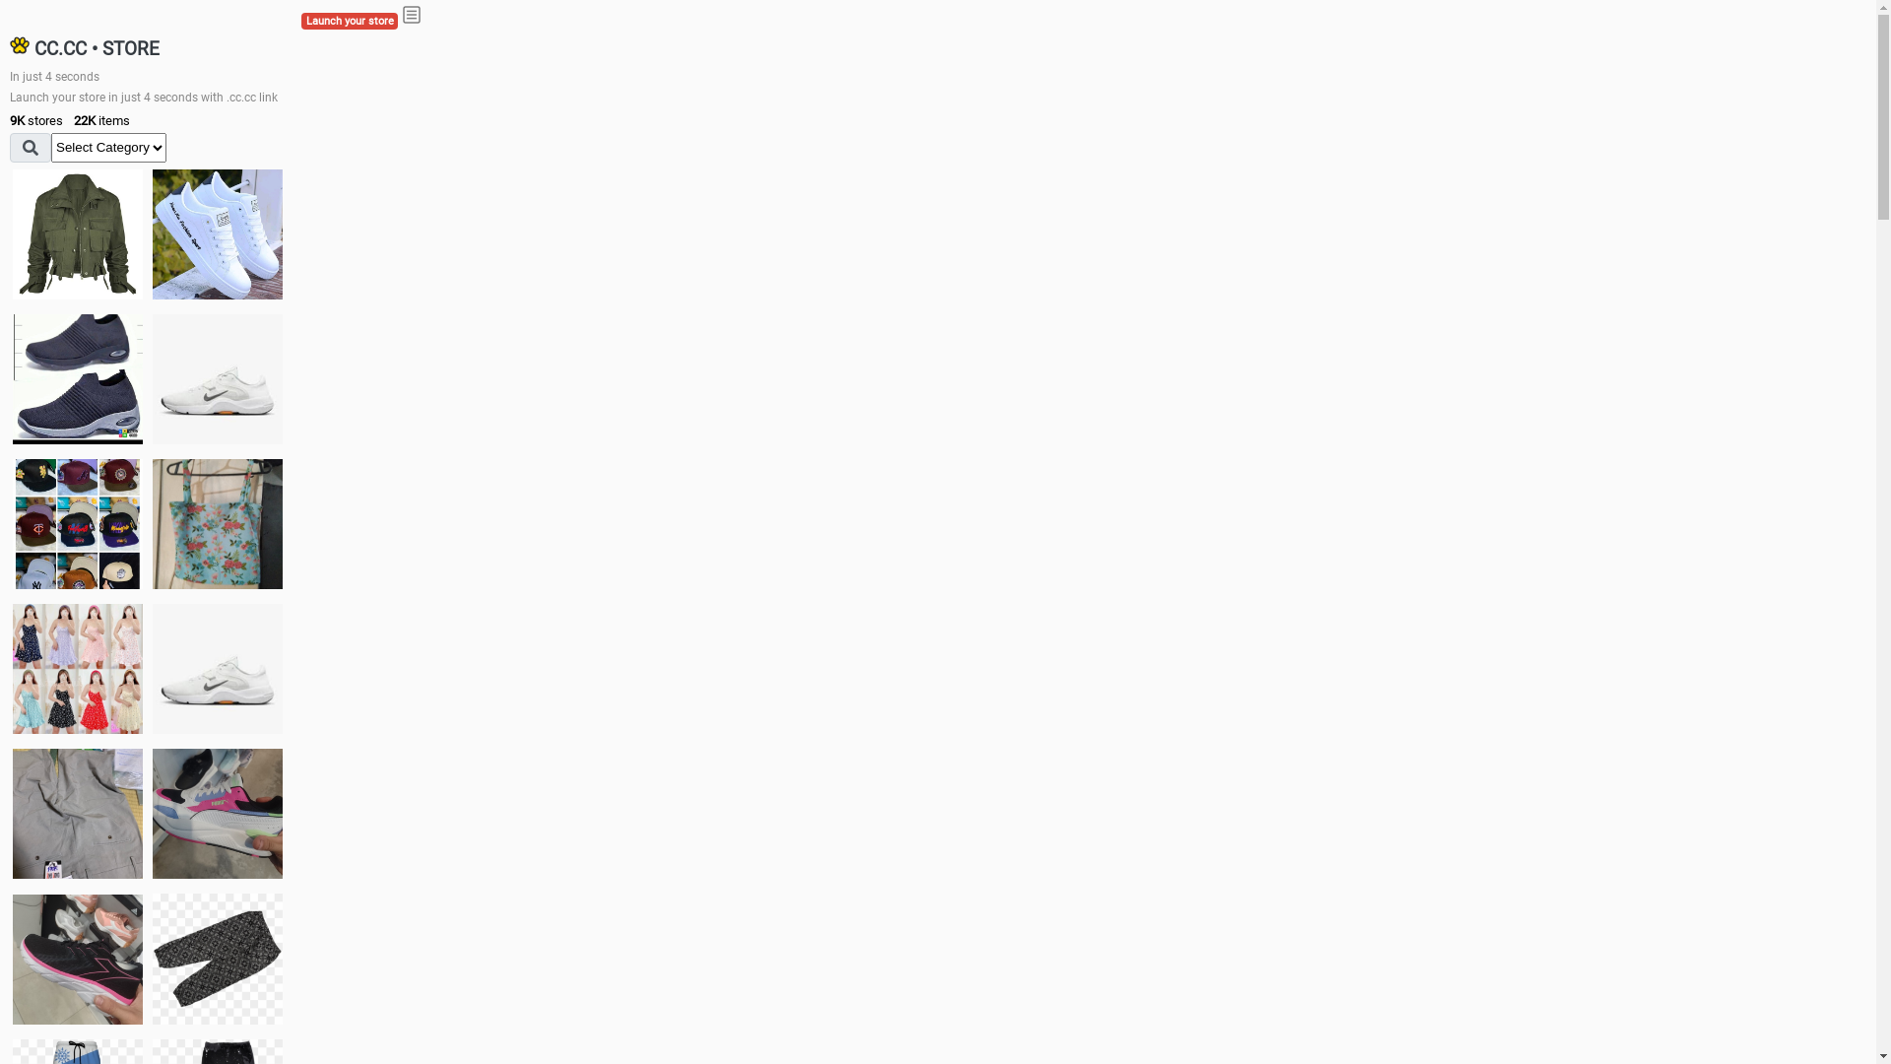  I want to click on Zapatillas pumas, so click(218, 814).